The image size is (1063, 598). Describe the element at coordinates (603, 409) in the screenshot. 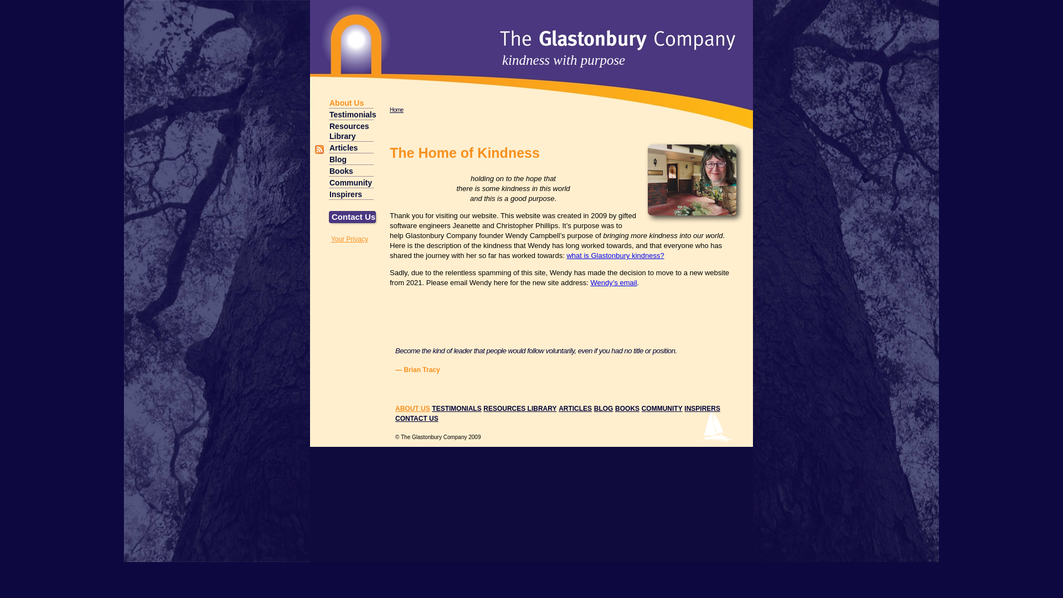

I see `BLOG` at that location.